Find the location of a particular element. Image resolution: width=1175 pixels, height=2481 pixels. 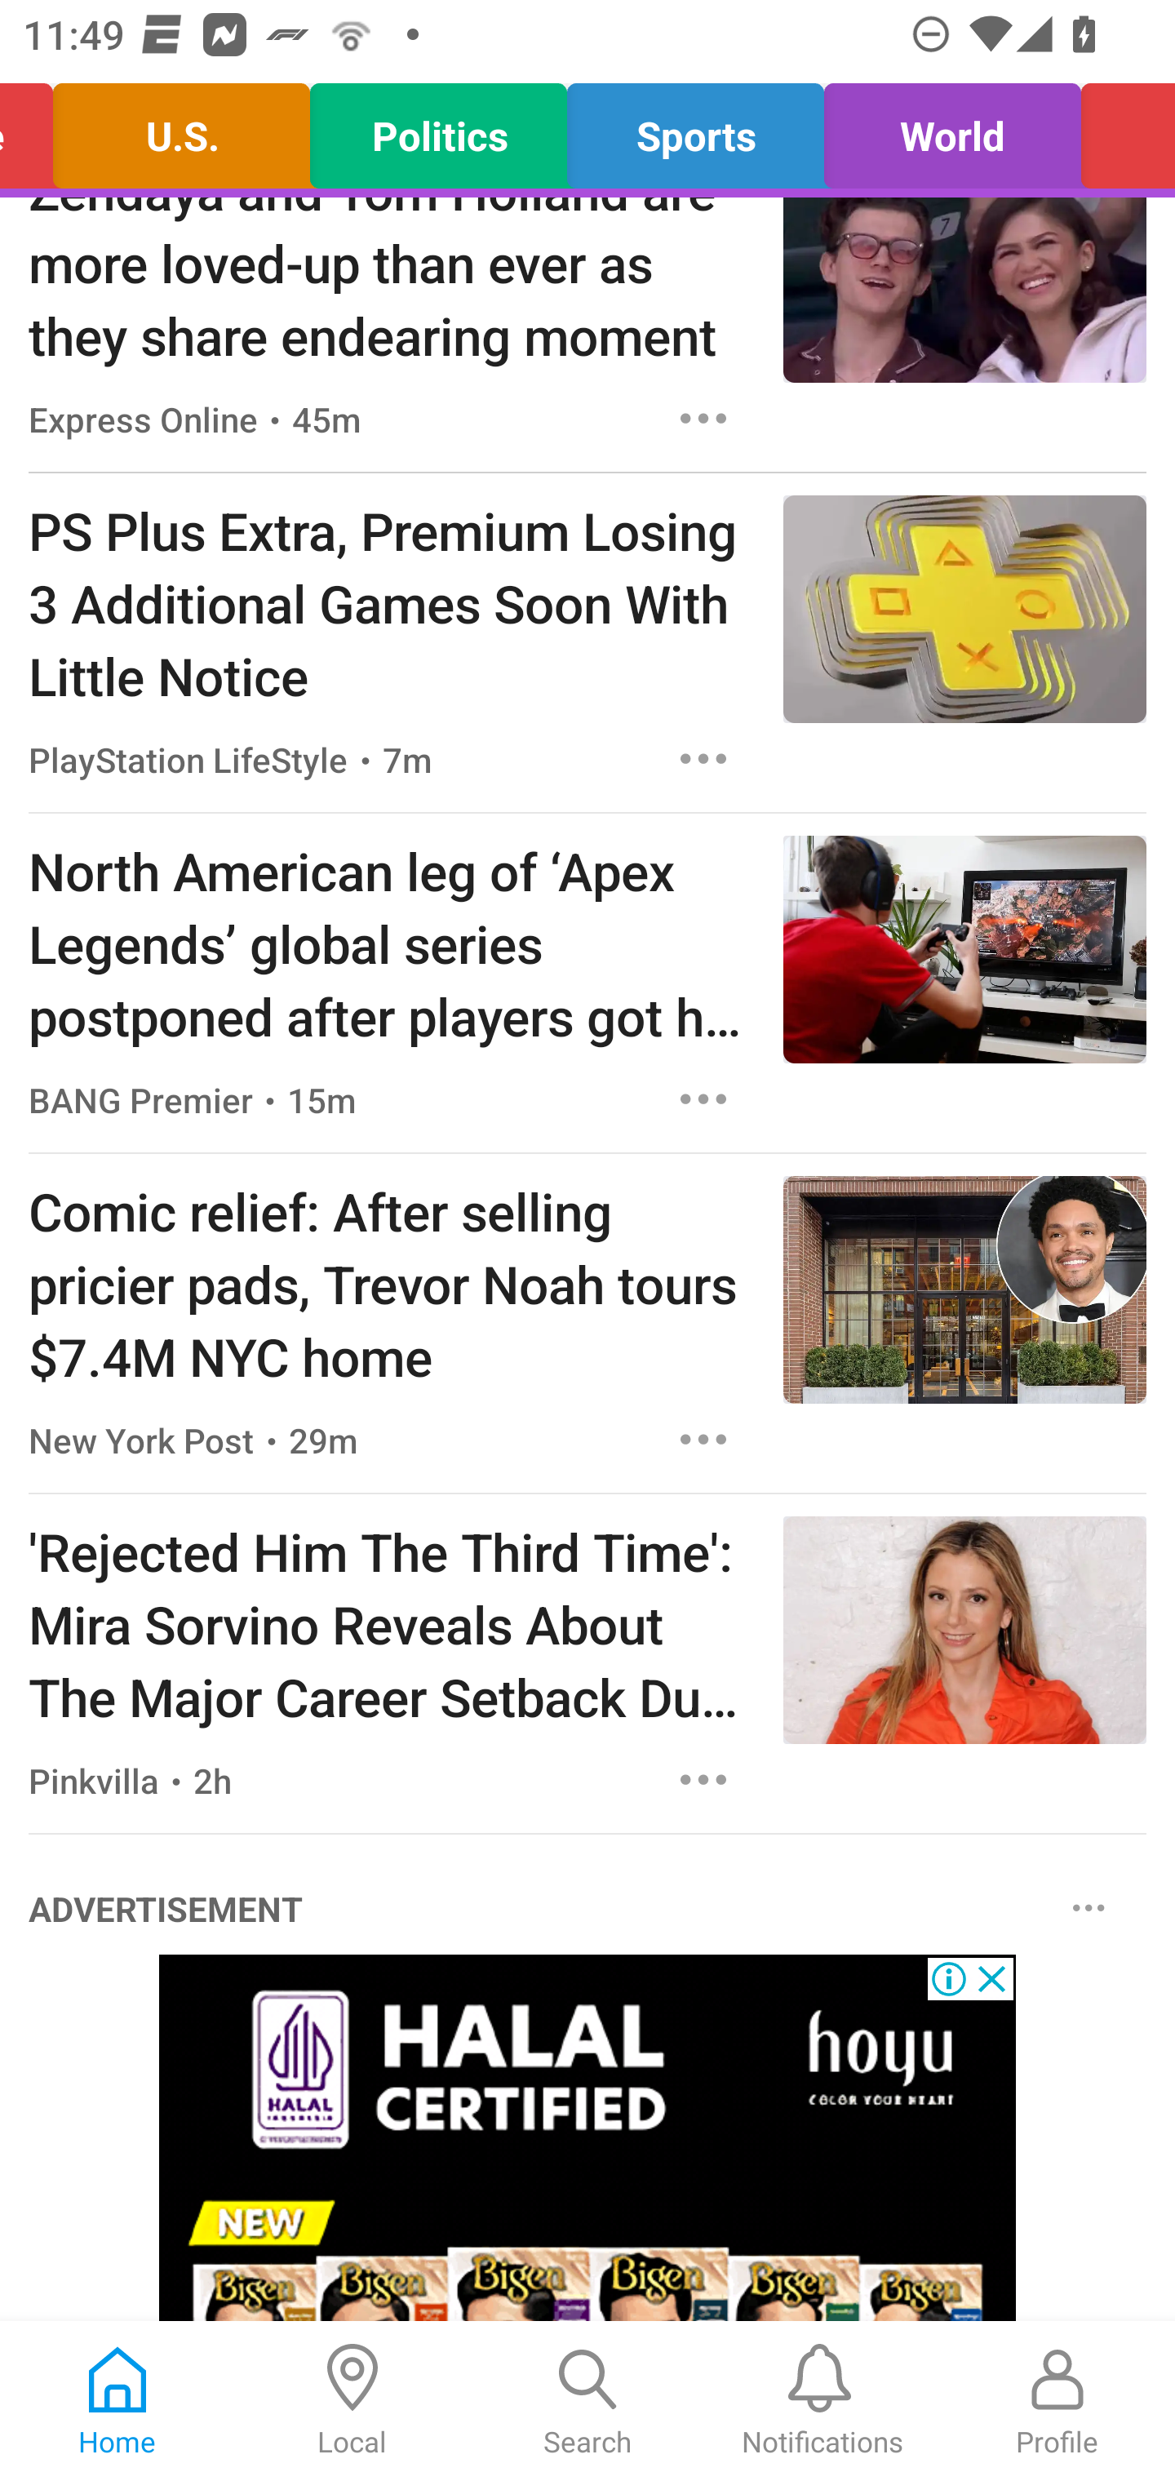

Options is located at coordinates (703, 1780).